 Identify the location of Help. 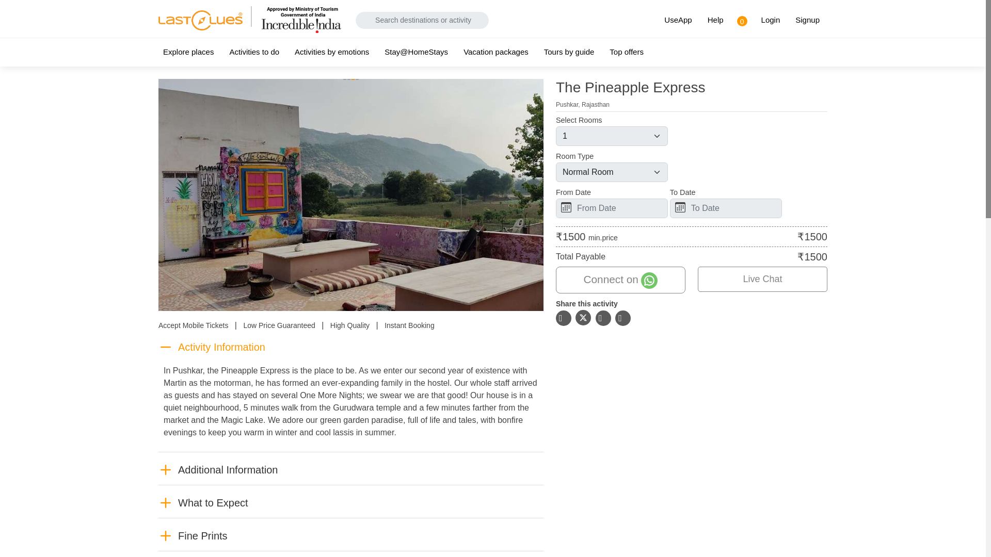
(715, 20).